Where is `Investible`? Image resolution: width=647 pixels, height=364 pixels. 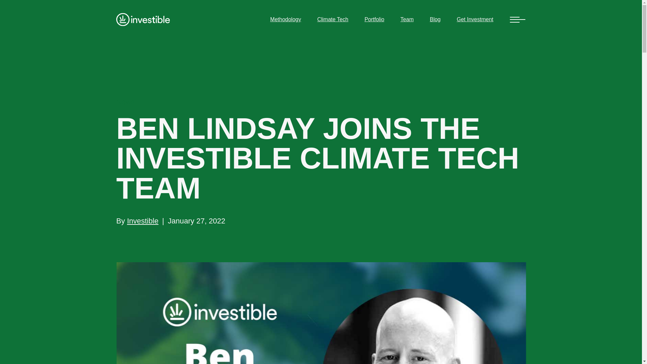
Investible is located at coordinates (143, 221).